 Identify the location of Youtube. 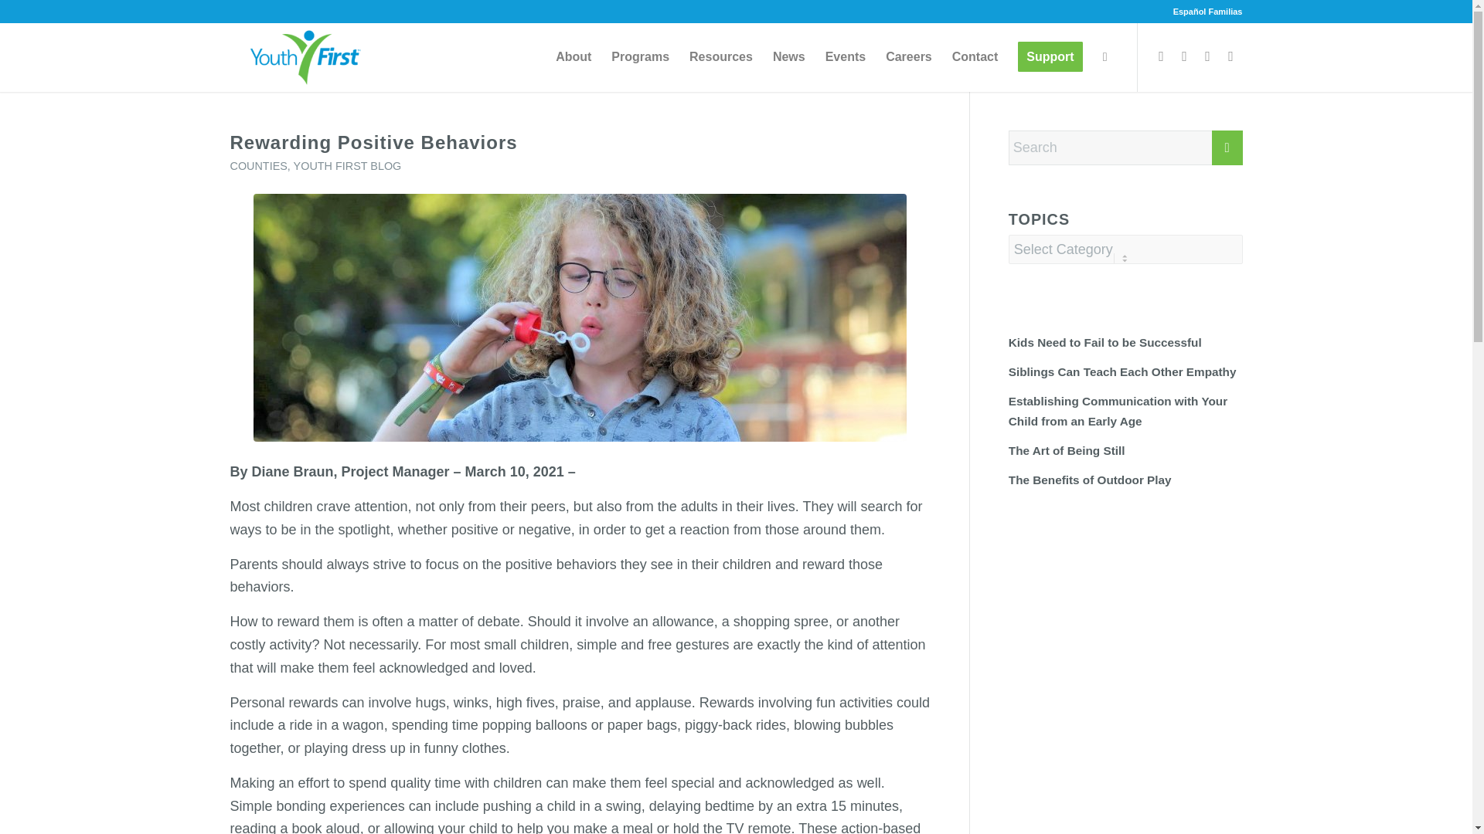
(1231, 56).